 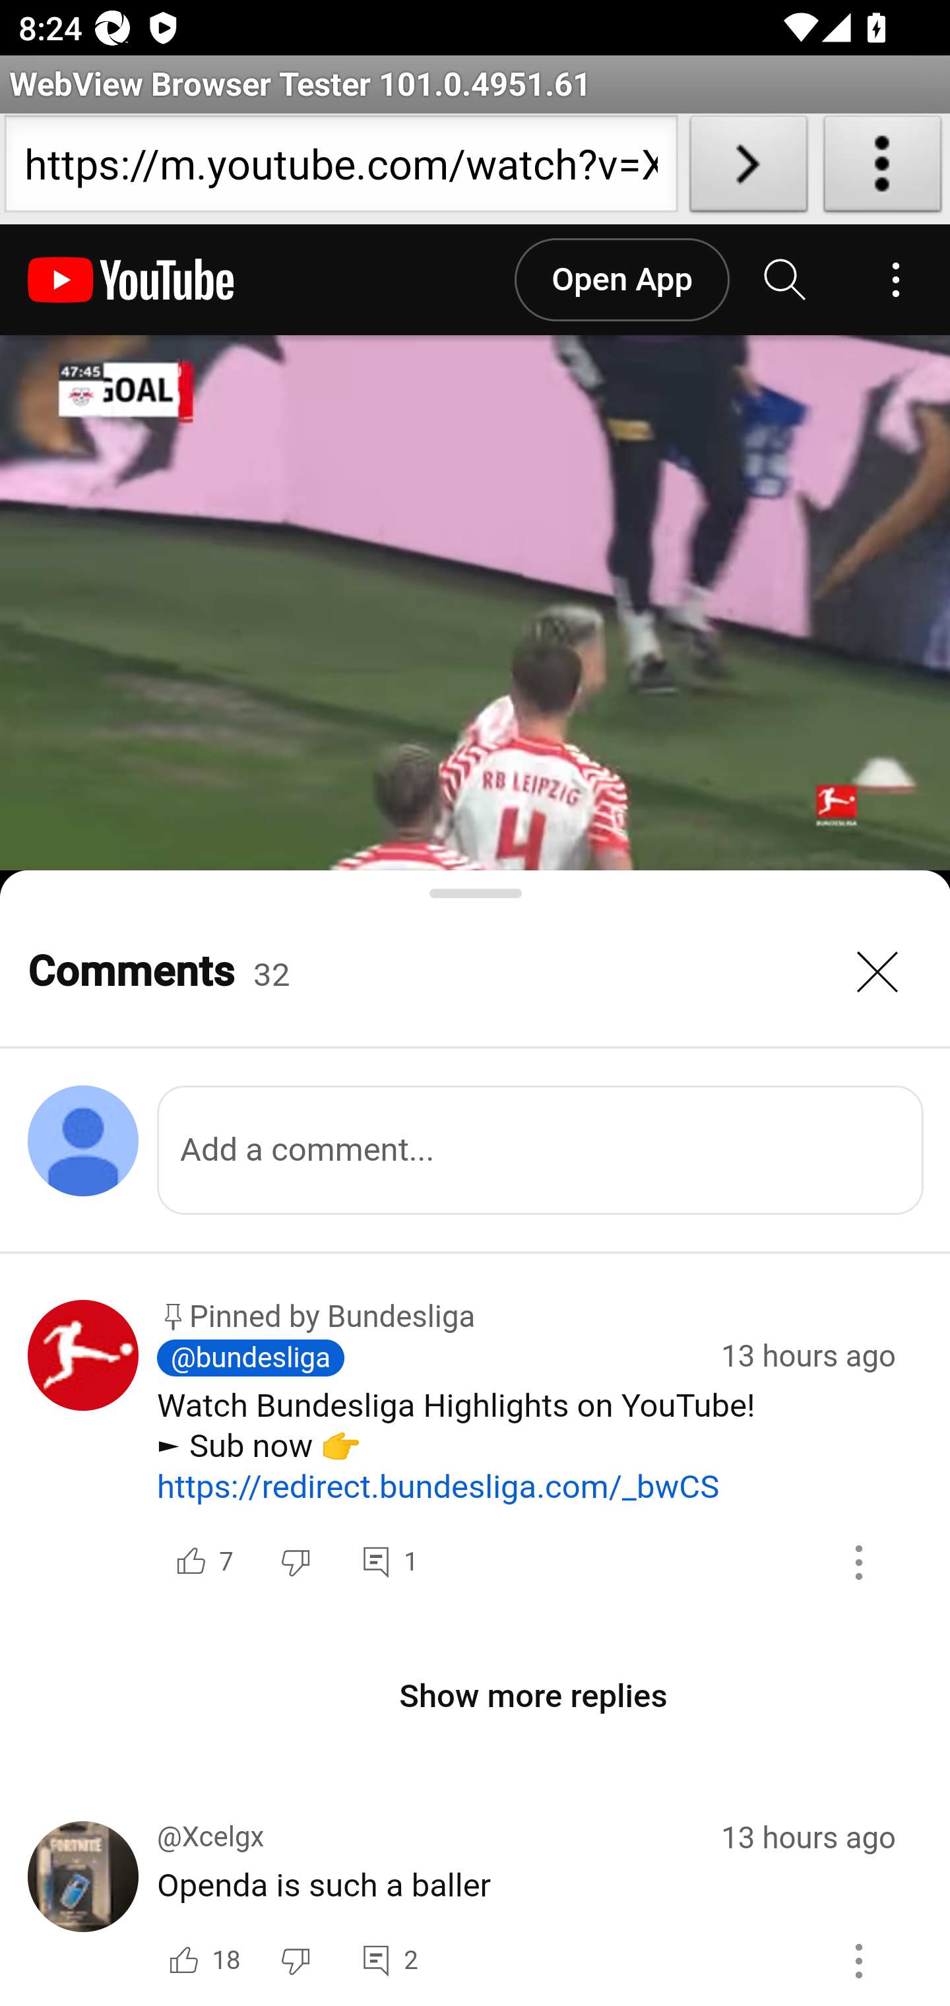 I want to click on YouTube, so click(x=131, y=280).